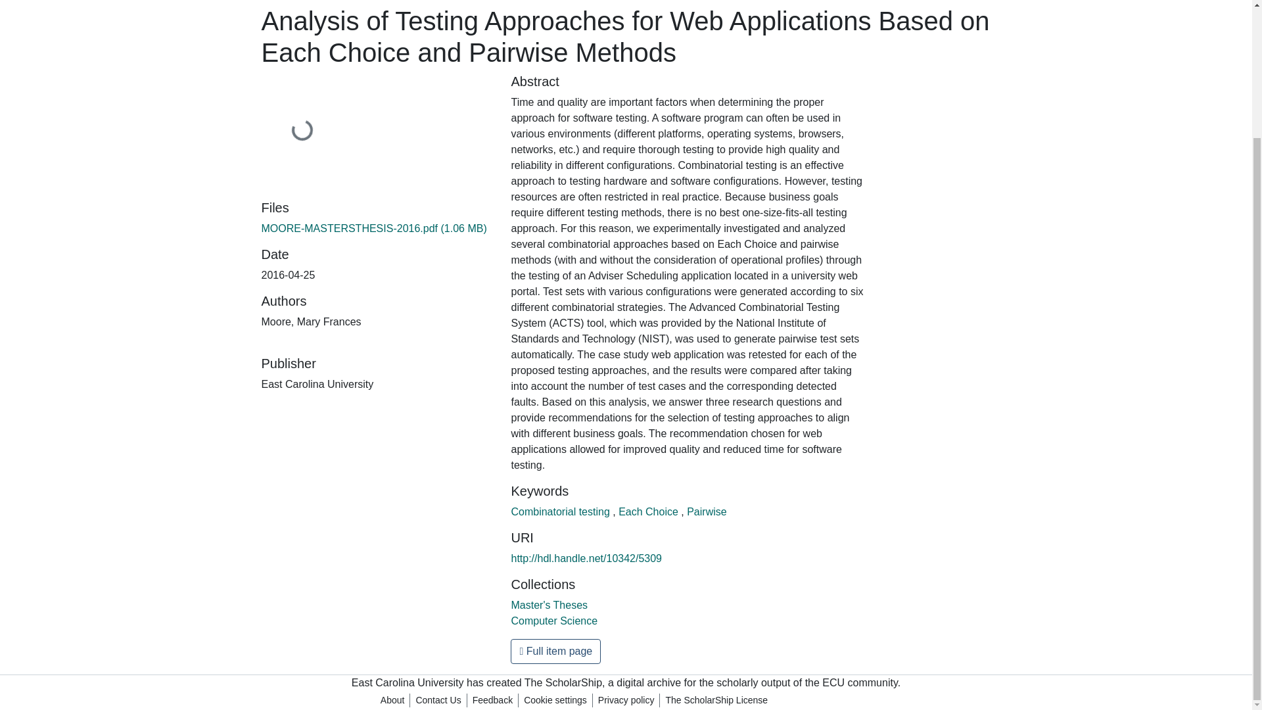 This screenshot has height=710, width=1262. Describe the element at coordinates (706, 511) in the screenshot. I see `Pairwise` at that location.